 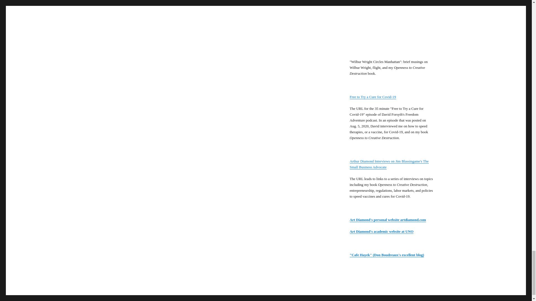 What do you see at coordinates (387, 220) in the screenshot?
I see `Art Diamond's personal website artdiamond.com` at bounding box center [387, 220].